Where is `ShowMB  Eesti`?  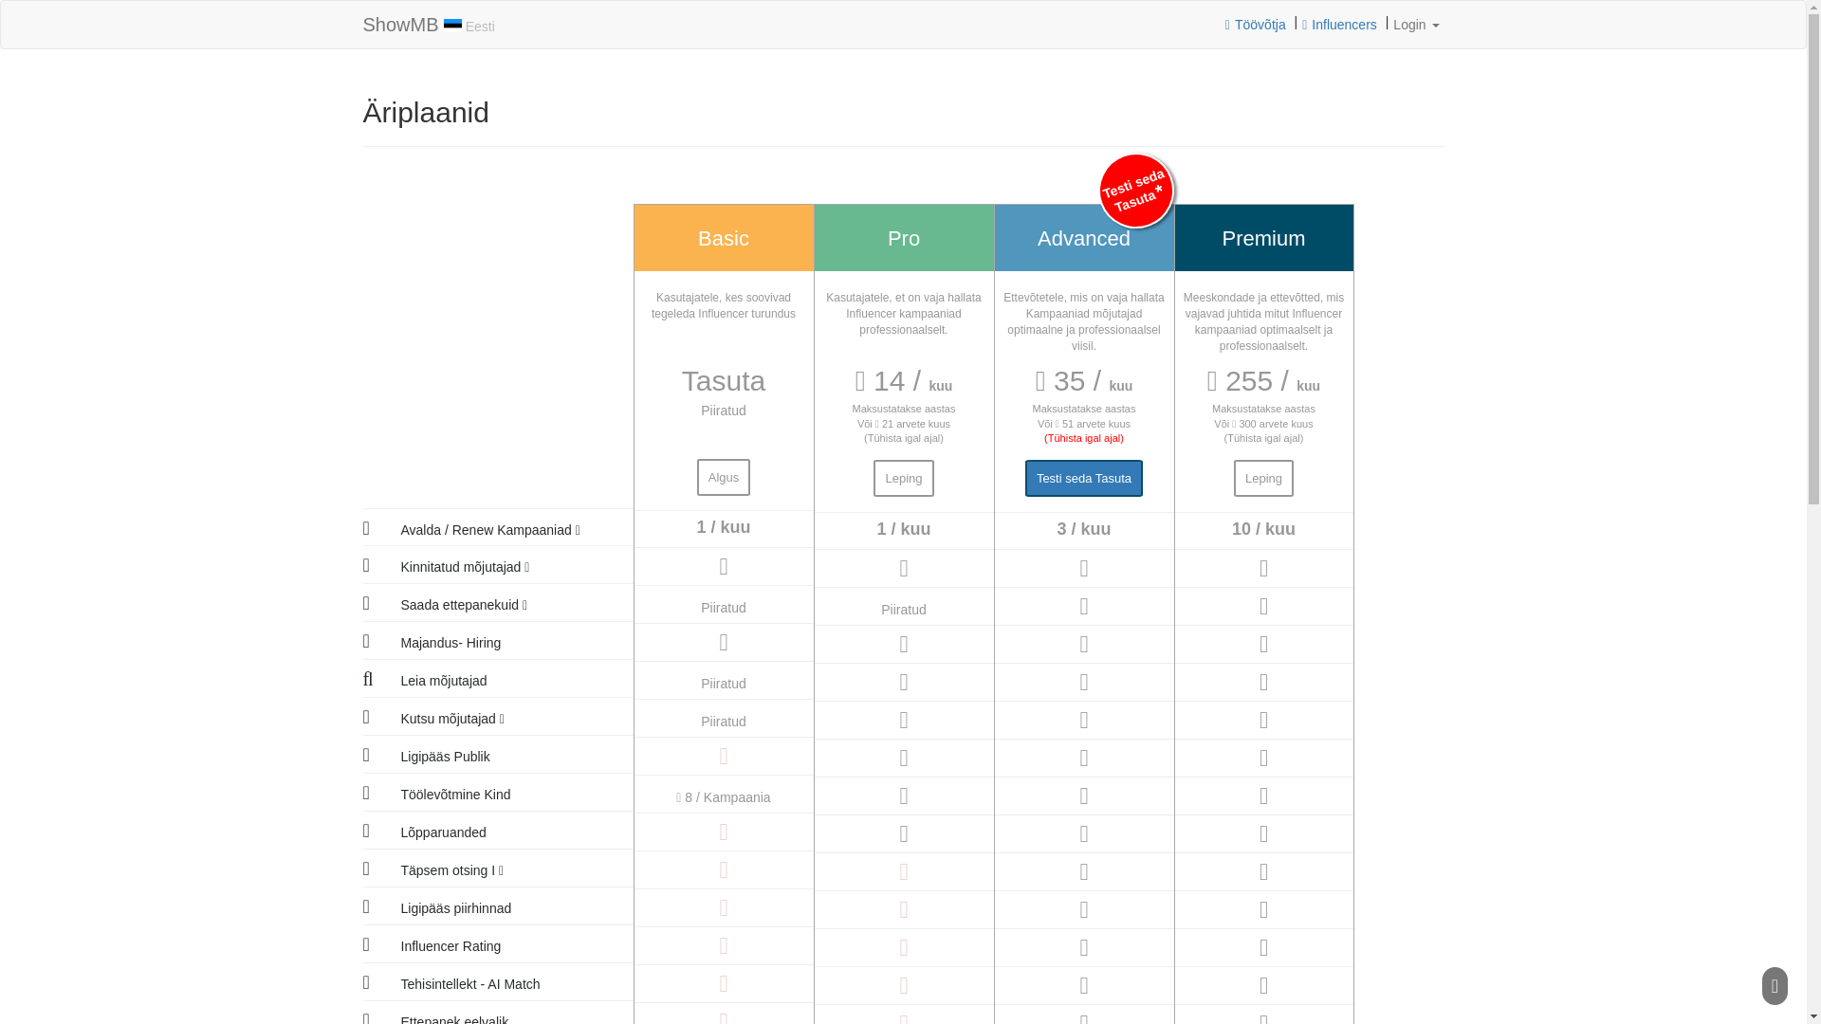
ShowMB  Eesti is located at coordinates (429, 25).